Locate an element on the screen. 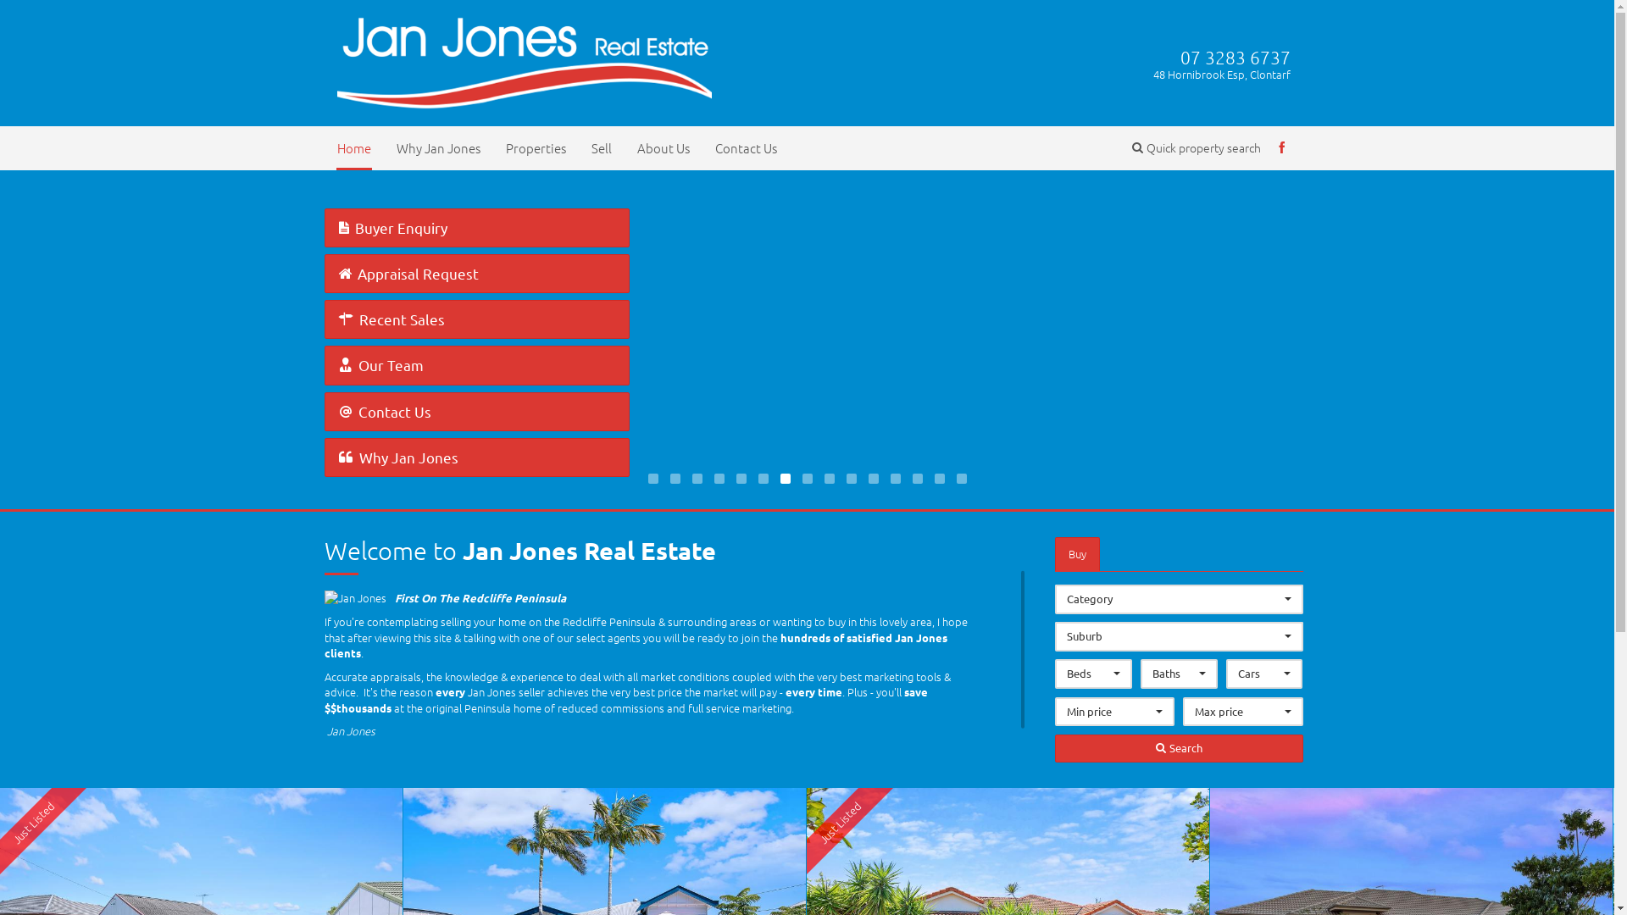 The height and width of the screenshot is (915, 1627). Buyer Enquiry is located at coordinates (476, 228).